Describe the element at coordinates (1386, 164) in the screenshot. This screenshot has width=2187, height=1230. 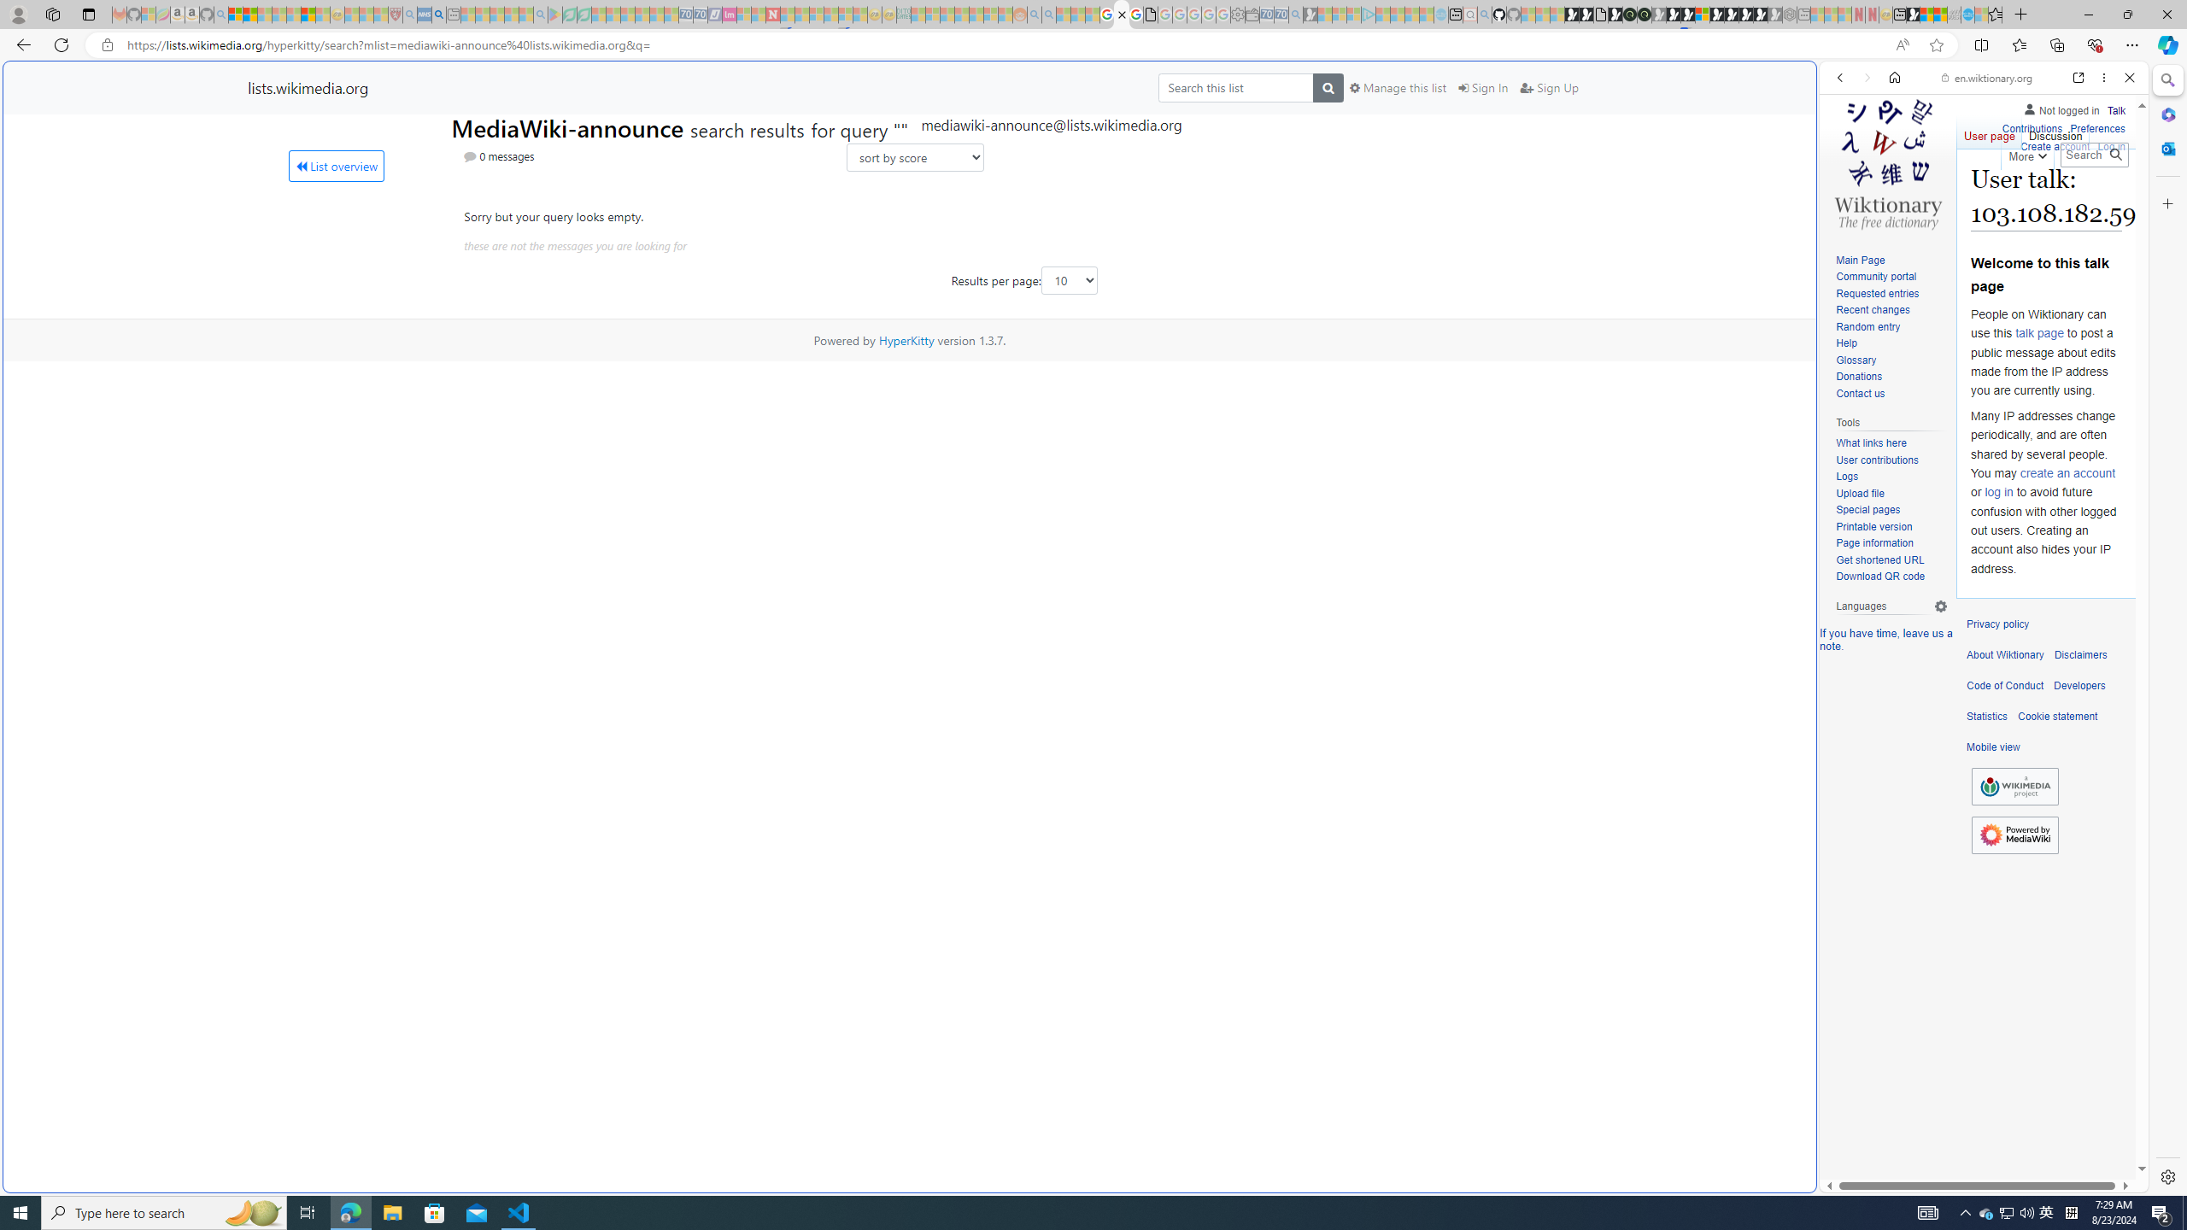
I see `Search or enter web address` at that location.